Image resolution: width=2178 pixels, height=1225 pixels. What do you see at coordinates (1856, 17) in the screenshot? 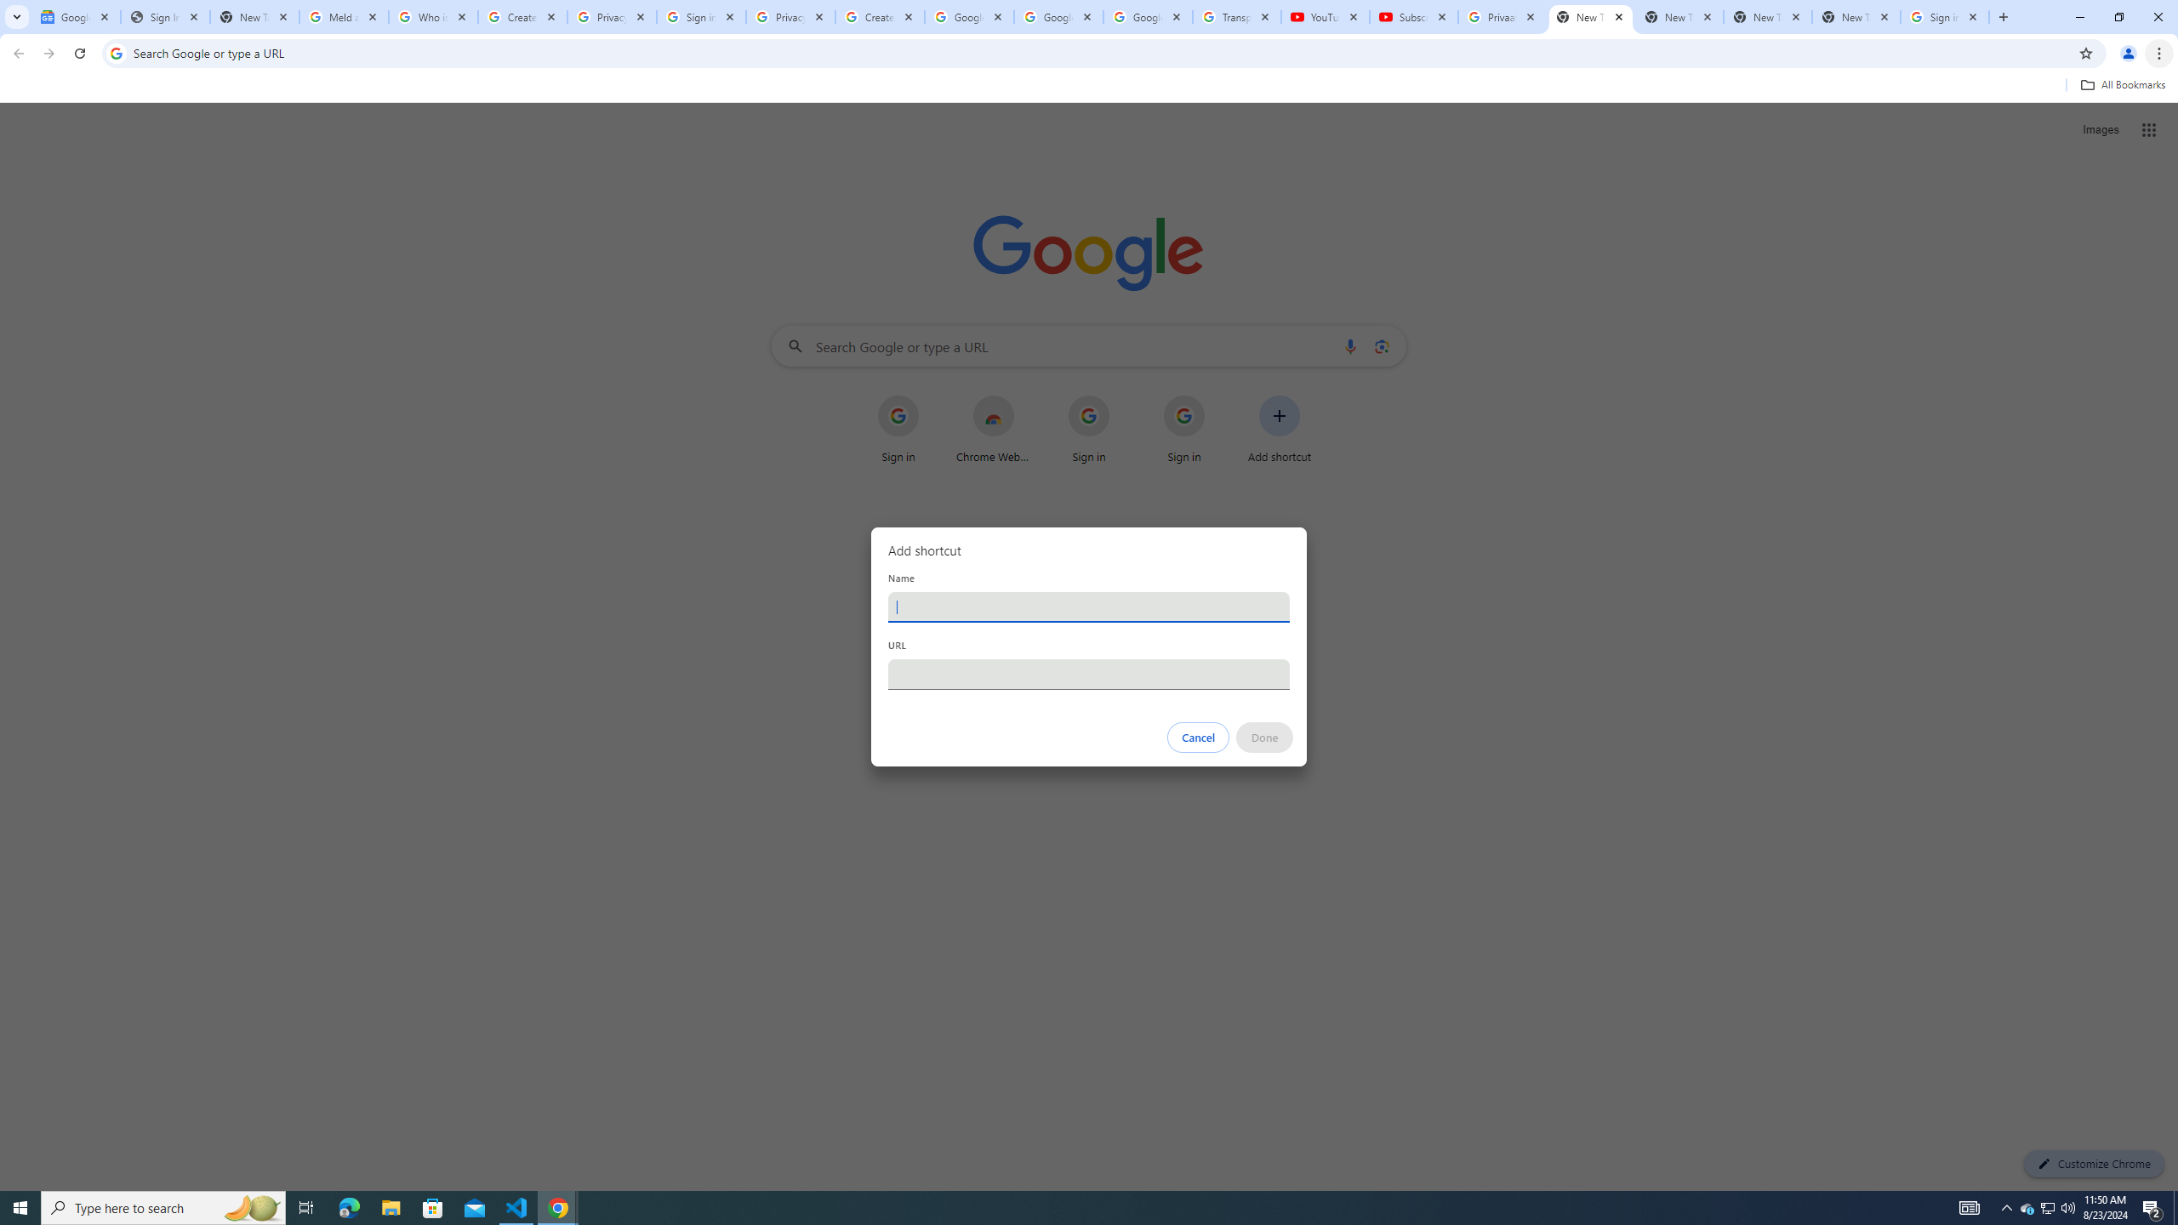
I see `New Tab` at bounding box center [1856, 17].